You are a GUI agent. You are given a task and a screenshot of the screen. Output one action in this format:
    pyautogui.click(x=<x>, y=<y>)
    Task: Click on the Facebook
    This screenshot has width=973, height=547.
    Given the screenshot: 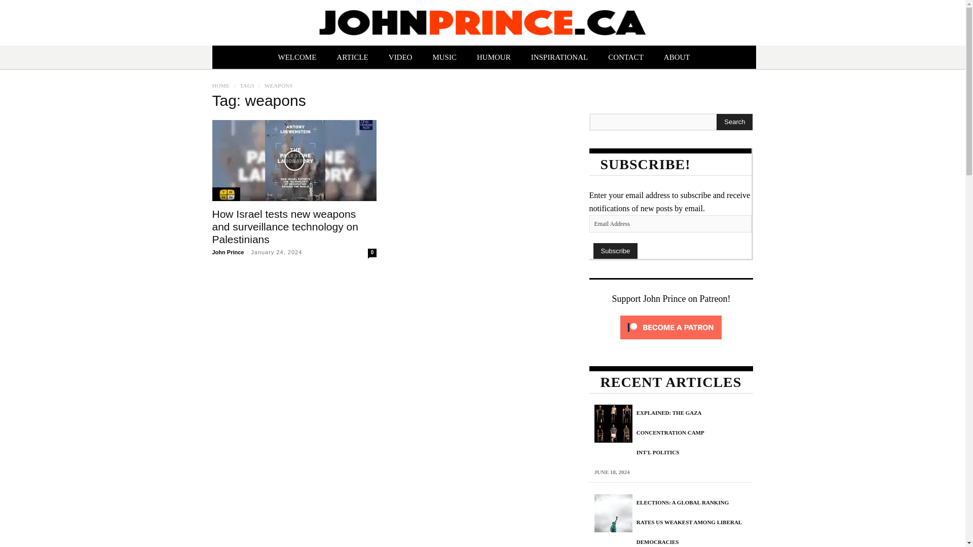 What is the action you would take?
    pyautogui.click(x=754, y=446)
    